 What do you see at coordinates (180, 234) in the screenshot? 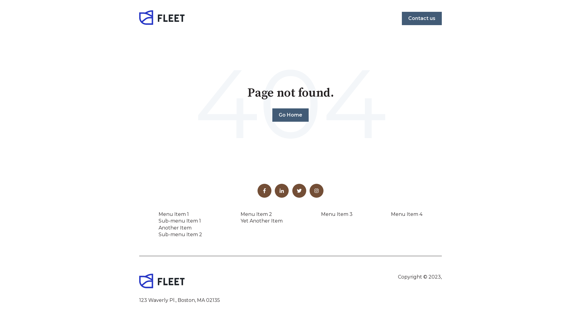
I see `Sub-menu Item 2` at bounding box center [180, 234].